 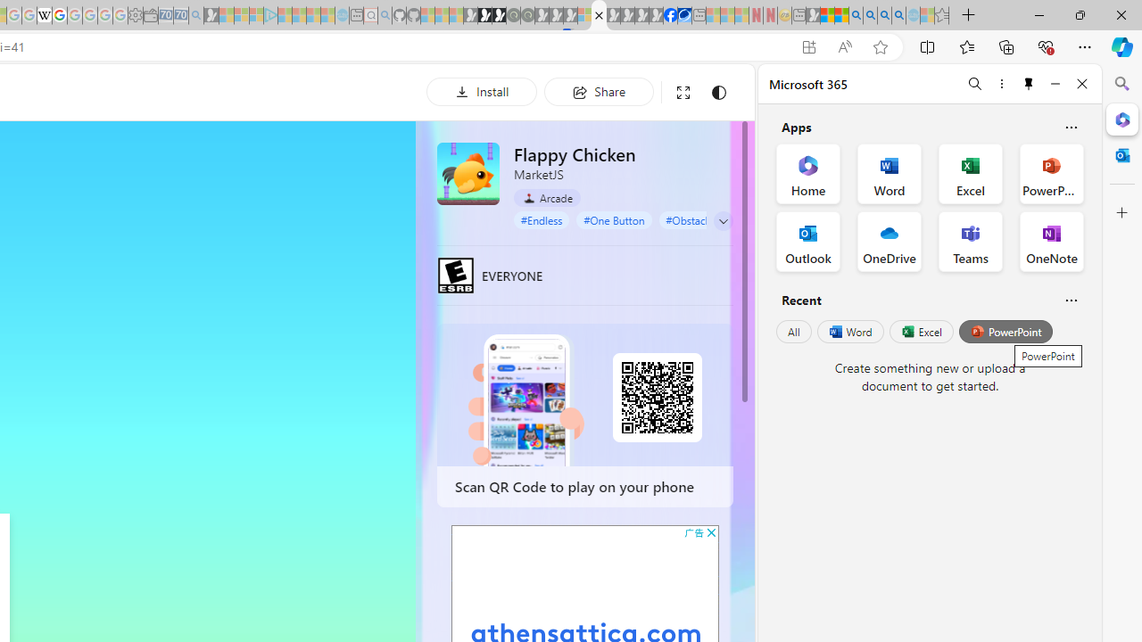 What do you see at coordinates (584, 16) in the screenshot?
I see `Sign in to your account - Sleeping` at bounding box center [584, 16].